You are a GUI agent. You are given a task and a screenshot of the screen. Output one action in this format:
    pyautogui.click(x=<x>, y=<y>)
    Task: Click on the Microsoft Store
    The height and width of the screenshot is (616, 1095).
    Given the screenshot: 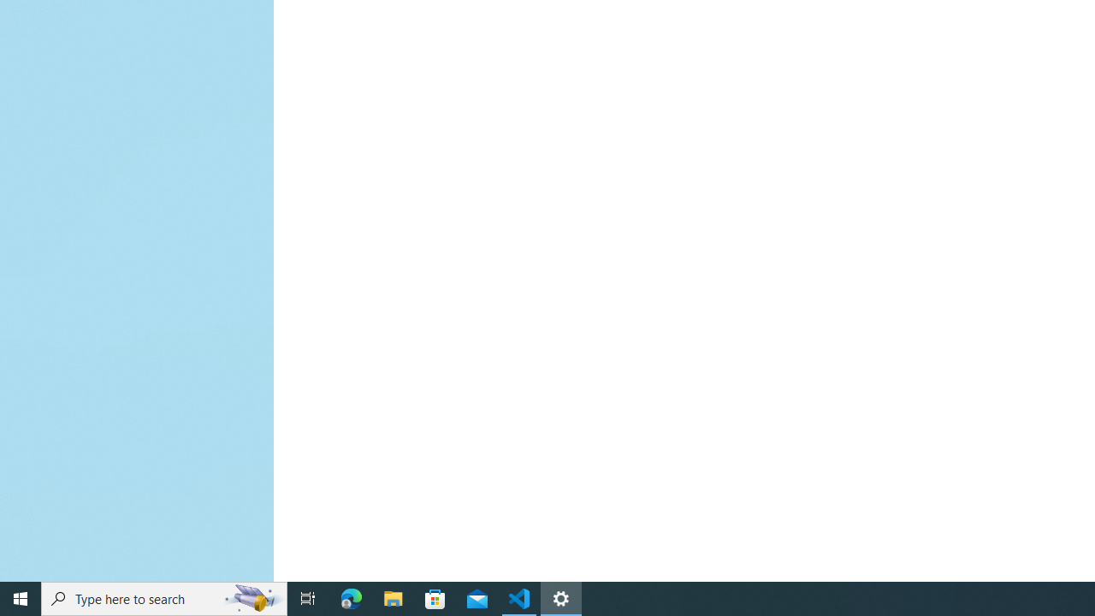 What is the action you would take?
    pyautogui.click(x=435, y=599)
    